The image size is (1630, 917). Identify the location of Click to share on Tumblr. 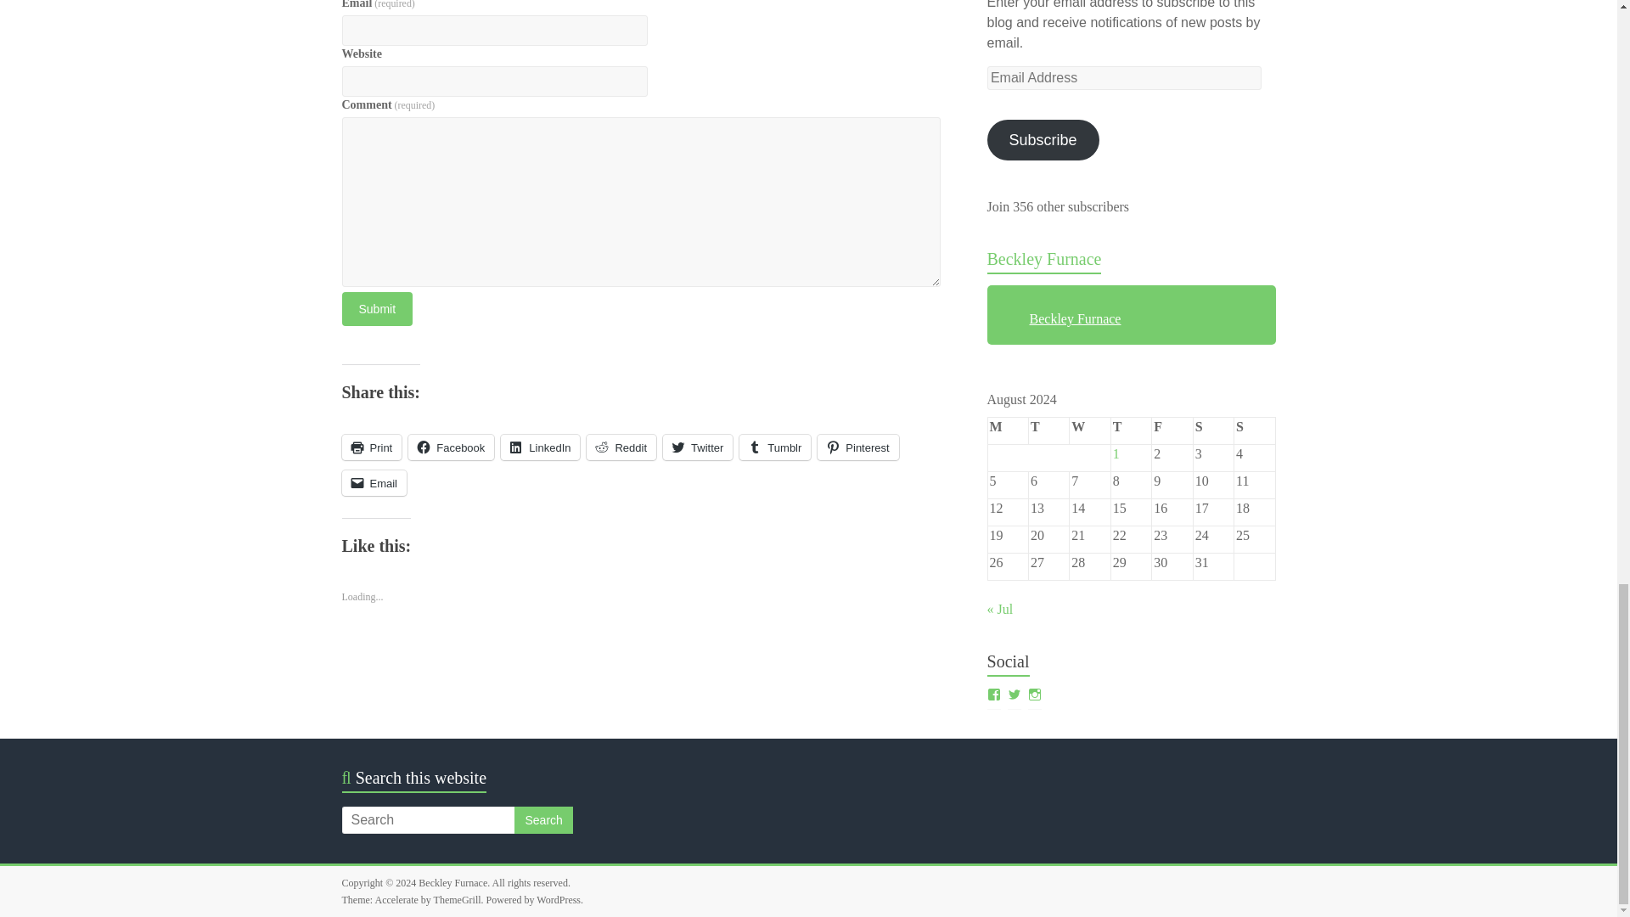
(774, 447).